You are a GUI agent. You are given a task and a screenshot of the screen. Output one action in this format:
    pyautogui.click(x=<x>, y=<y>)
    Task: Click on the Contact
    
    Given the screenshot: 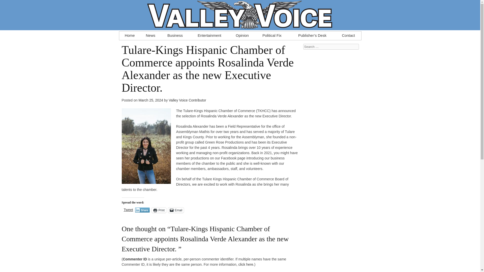 What is the action you would take?
    pyautogui.click(x=348, y=34)
    